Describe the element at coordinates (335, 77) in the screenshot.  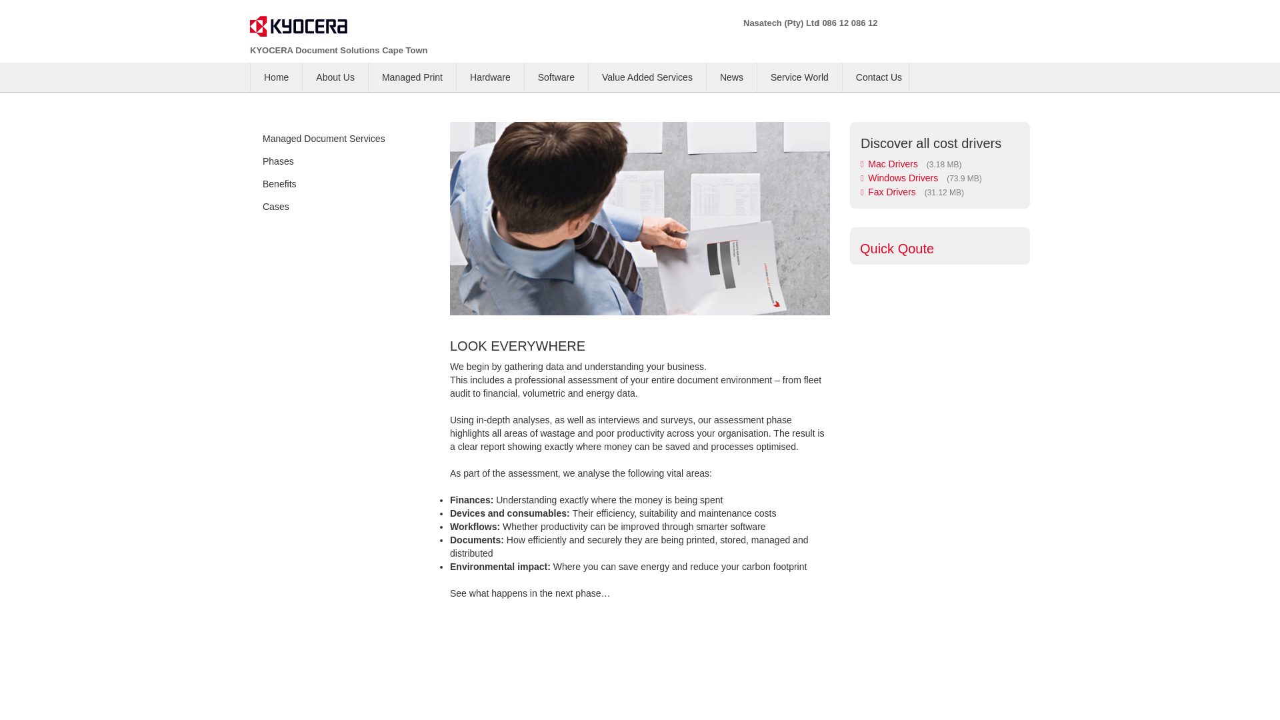
I see `About Us` at that location.